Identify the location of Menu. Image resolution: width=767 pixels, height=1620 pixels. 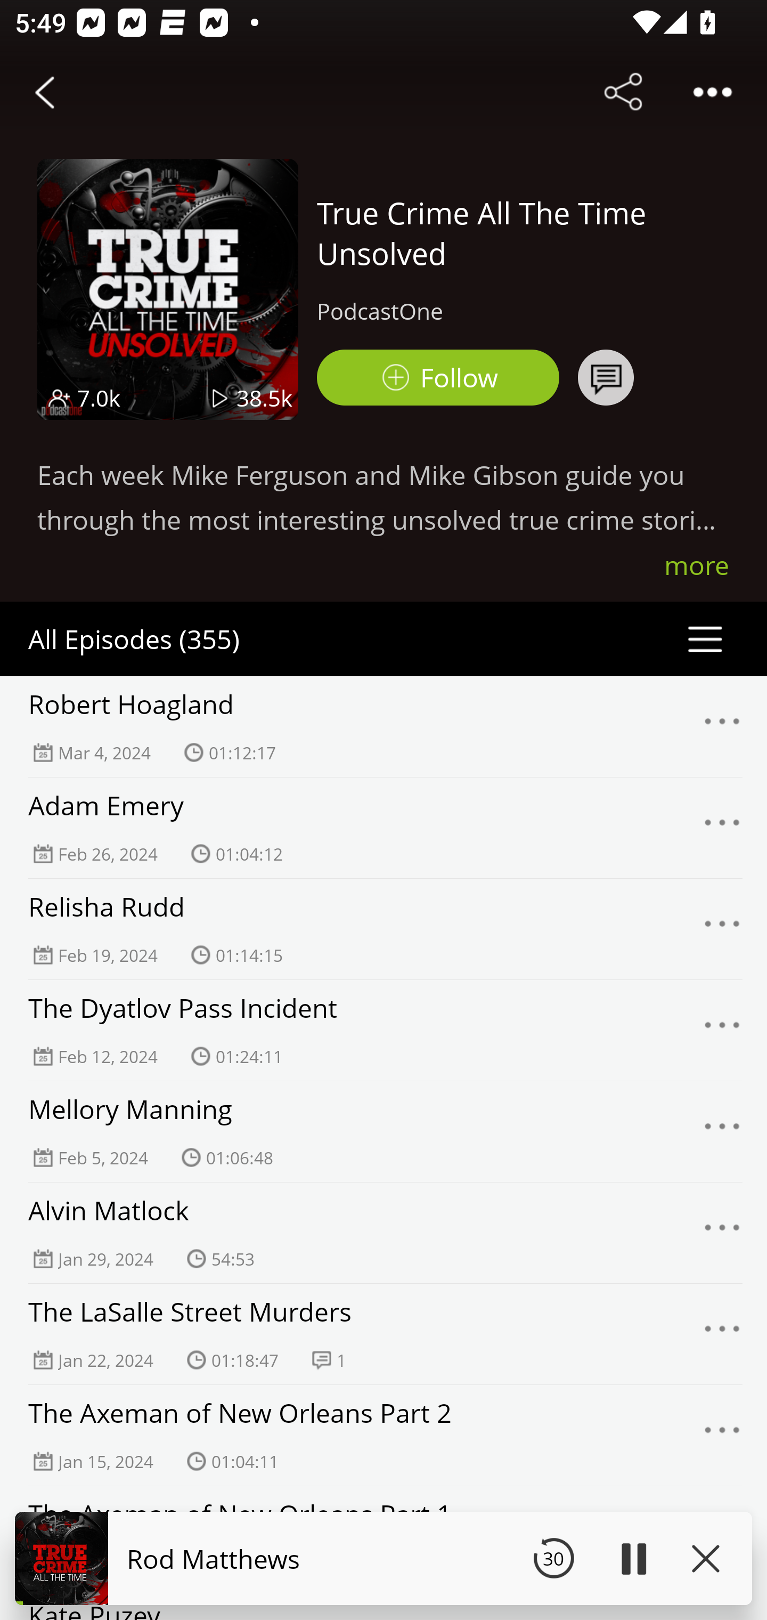
(722, 929).